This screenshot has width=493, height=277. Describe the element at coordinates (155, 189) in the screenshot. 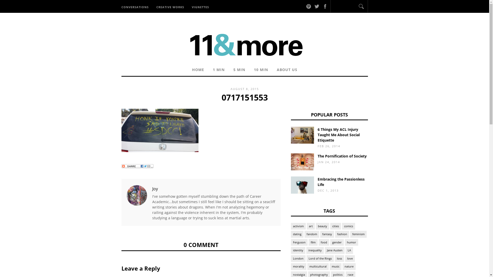

I see `Joy` at that location.